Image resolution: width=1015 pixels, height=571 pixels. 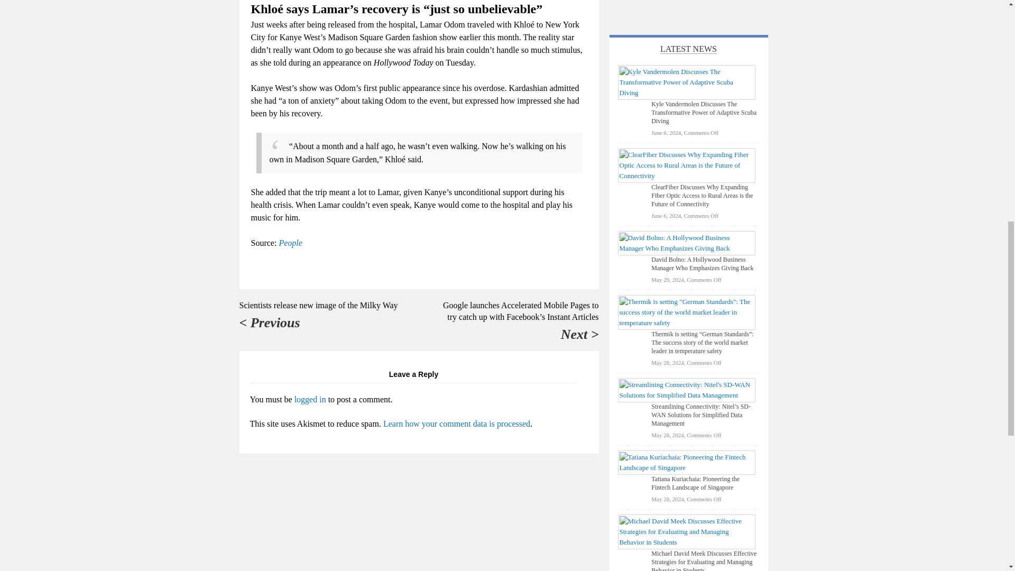 What do you see at coordinates (290, 243) in the screenshot?
I see `People` at bounding box center [290, 243].